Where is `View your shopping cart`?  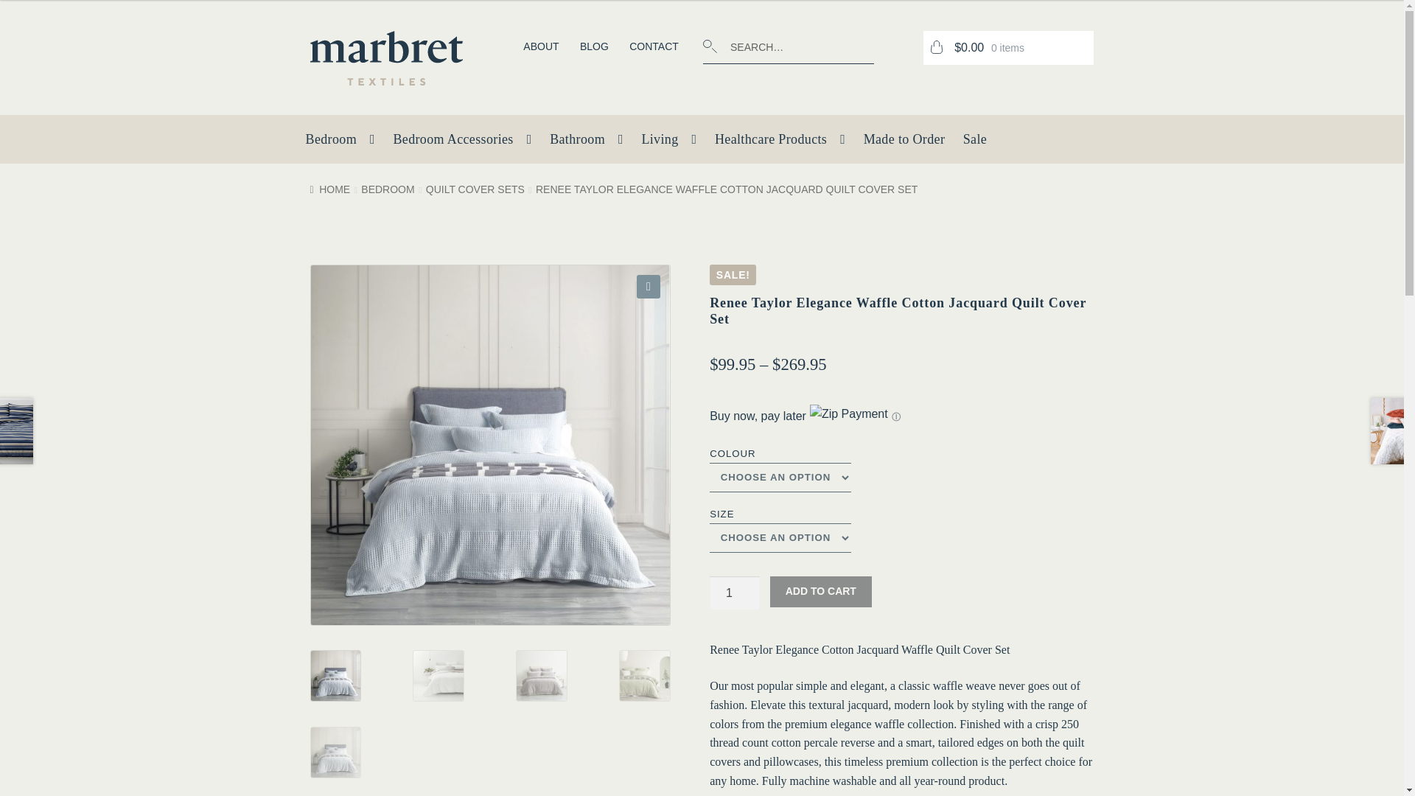 View your shopping cart is located at coordinates (1008, 47).